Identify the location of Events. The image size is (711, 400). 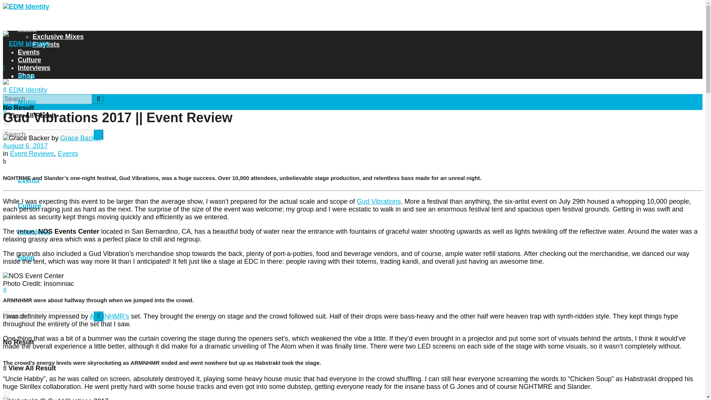
(29, 52).